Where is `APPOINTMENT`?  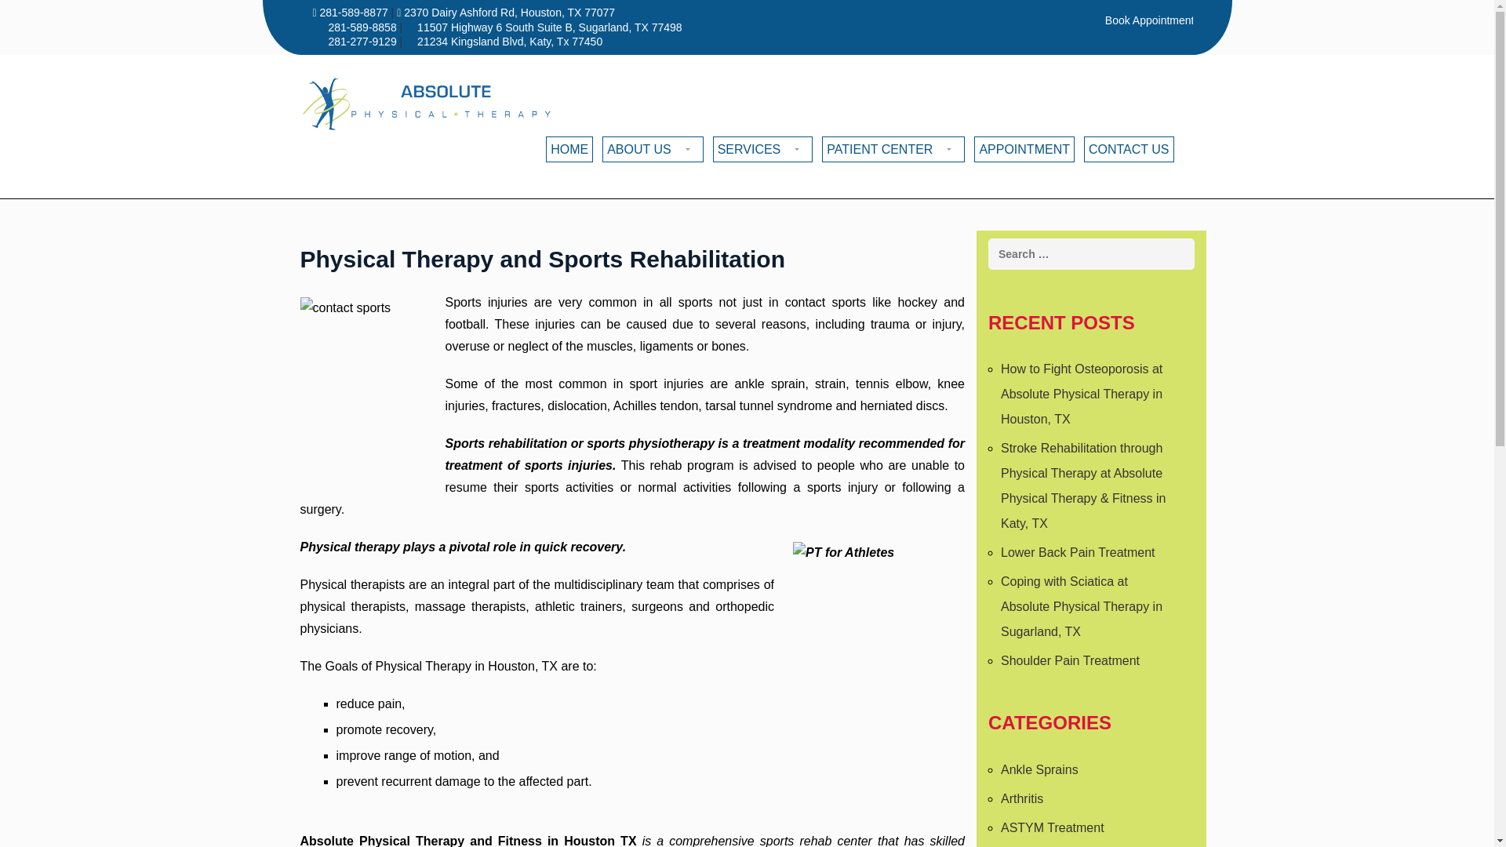 APPOINTMENT is located at coordinates (1024, 149).